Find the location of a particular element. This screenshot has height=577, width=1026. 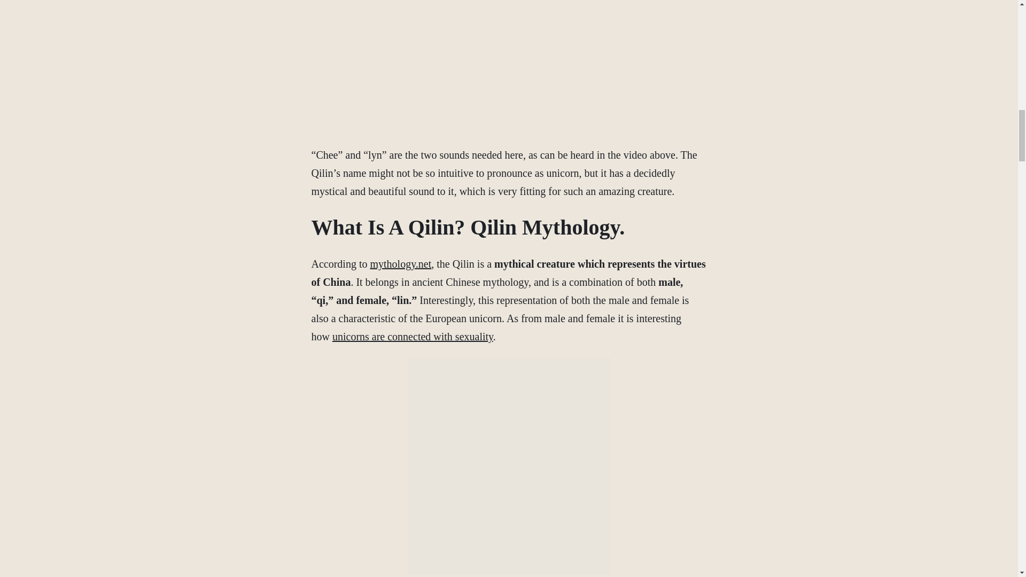

mythology.net is located at coordinates (400, 264).